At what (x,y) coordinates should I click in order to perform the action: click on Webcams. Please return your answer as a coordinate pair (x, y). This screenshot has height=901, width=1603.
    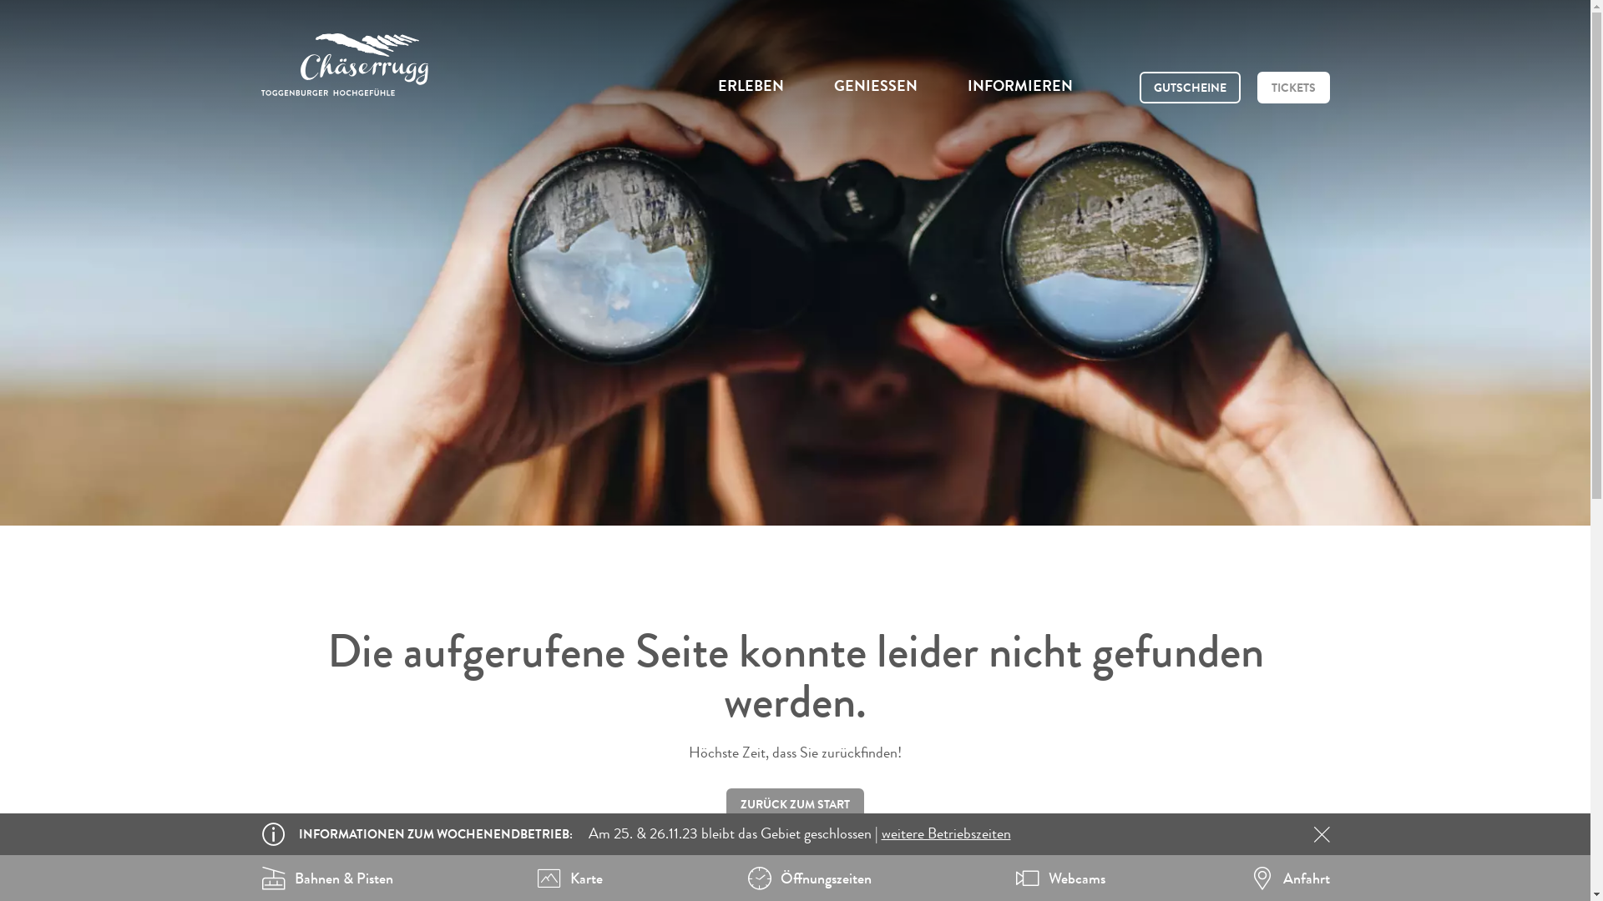
    Looking at the image, I should click on (1060, 878).